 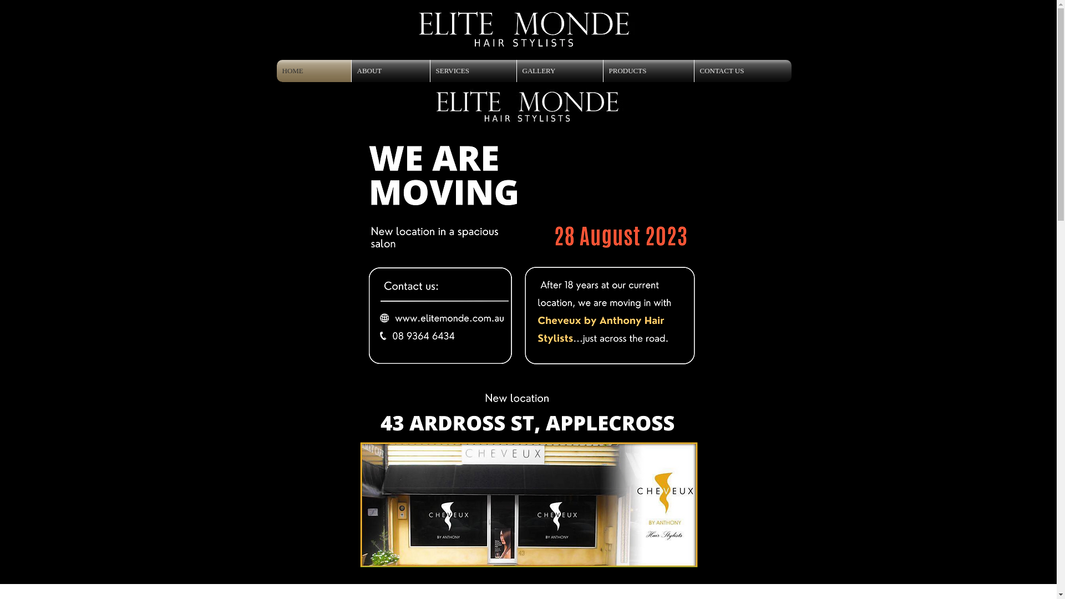 I want to click on SERVICES, so click(x=474, y=71).